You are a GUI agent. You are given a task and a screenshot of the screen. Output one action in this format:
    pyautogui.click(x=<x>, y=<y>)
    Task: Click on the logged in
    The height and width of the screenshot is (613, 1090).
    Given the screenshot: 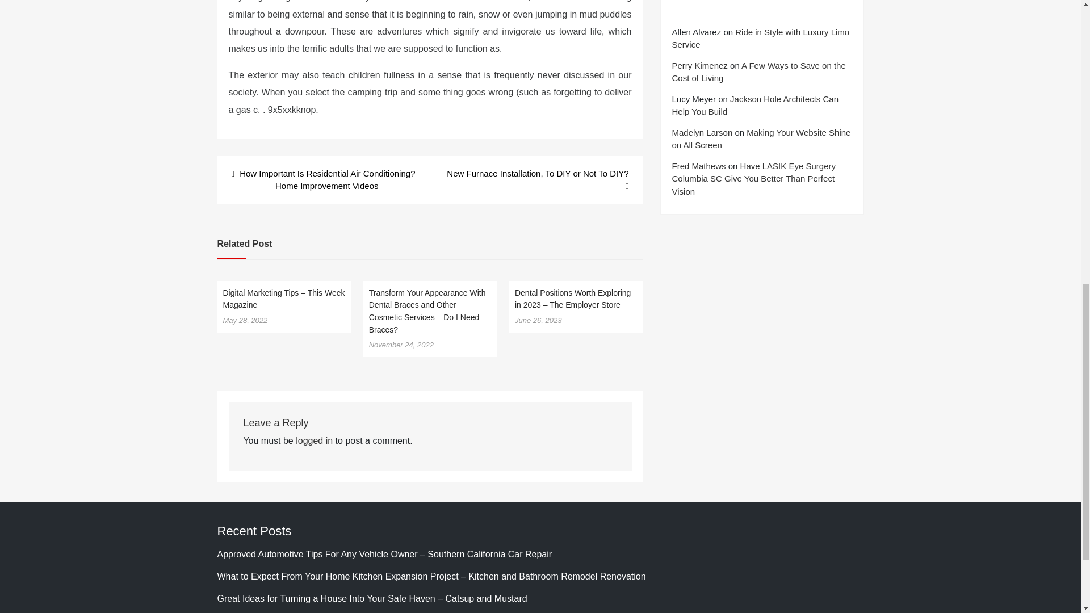 What is the action you would take?
    pyautogui.click(x=313, y=440)
    